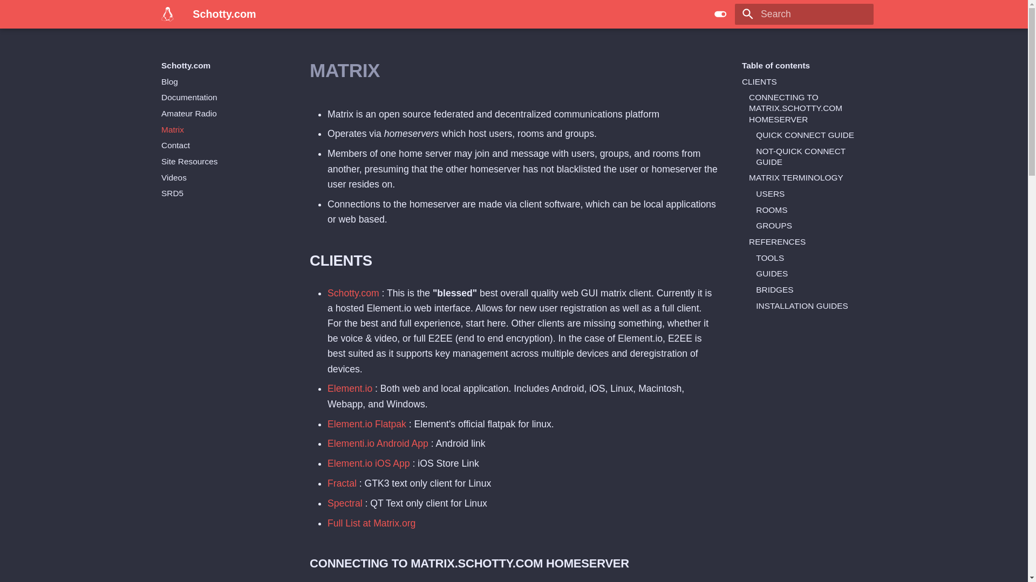 The height and width of the screenshot is (582, 1036). Describe the element at coordinates (223, 193) in the screenshot. I see `SRD5` at that location.